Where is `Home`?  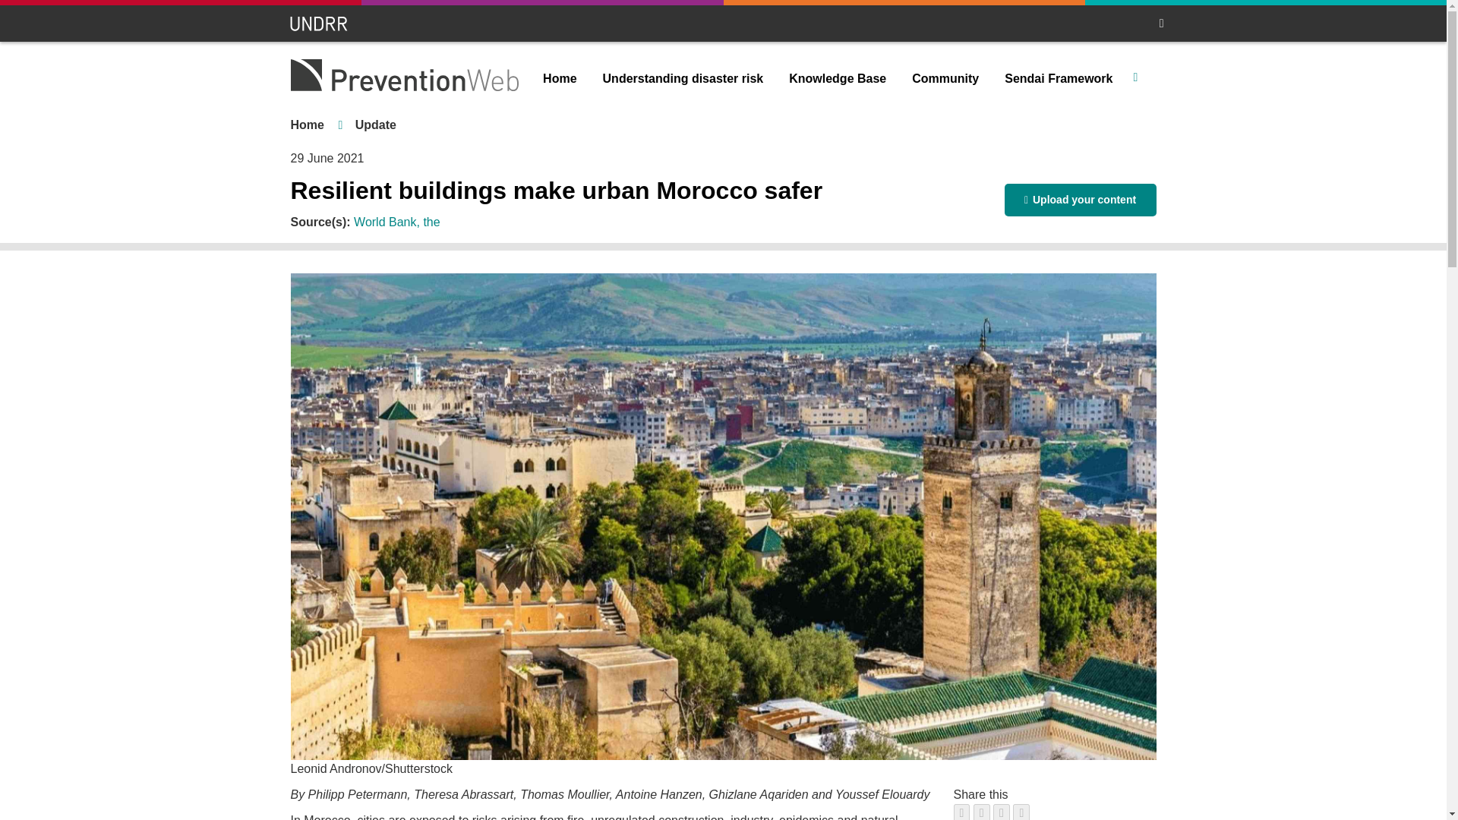 Home is located at coordinates (559, 79).